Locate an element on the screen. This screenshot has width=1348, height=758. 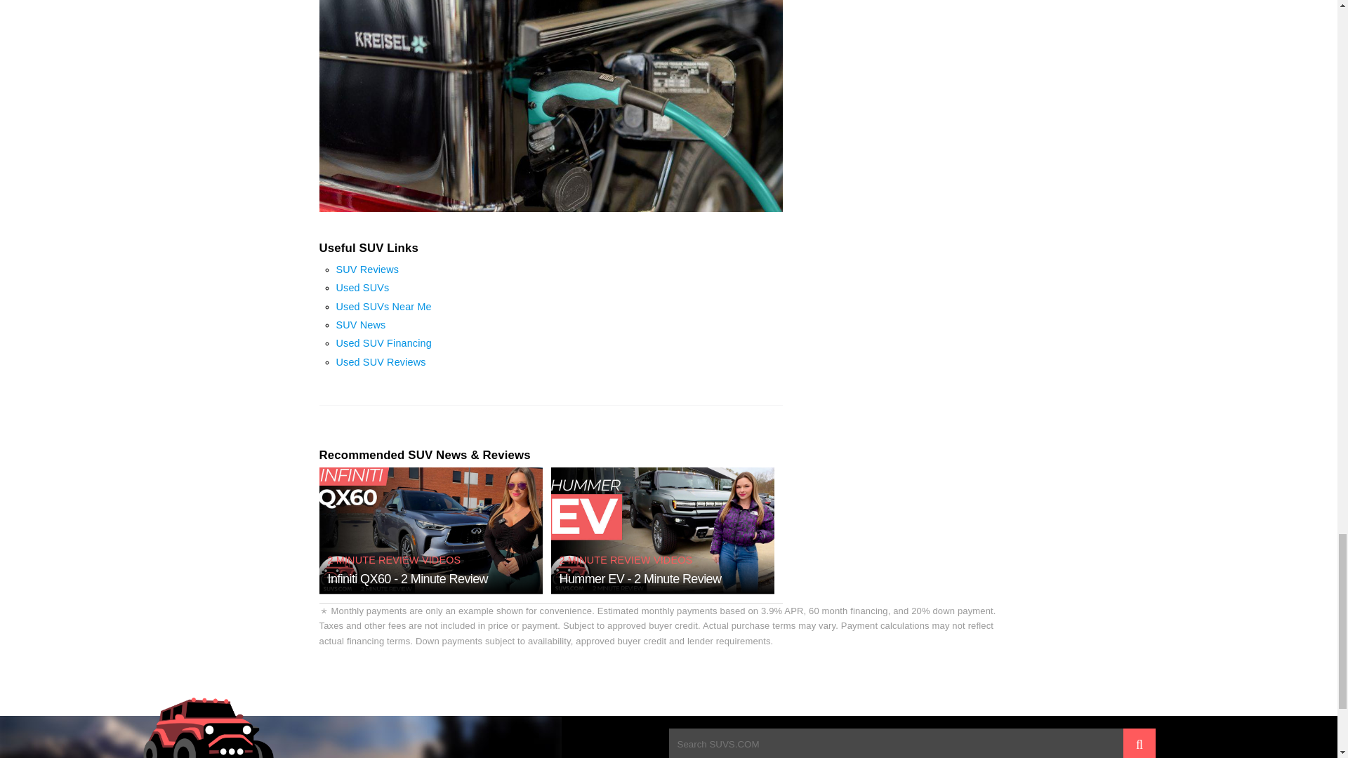
SUV News is located at coordinates (361, 324).